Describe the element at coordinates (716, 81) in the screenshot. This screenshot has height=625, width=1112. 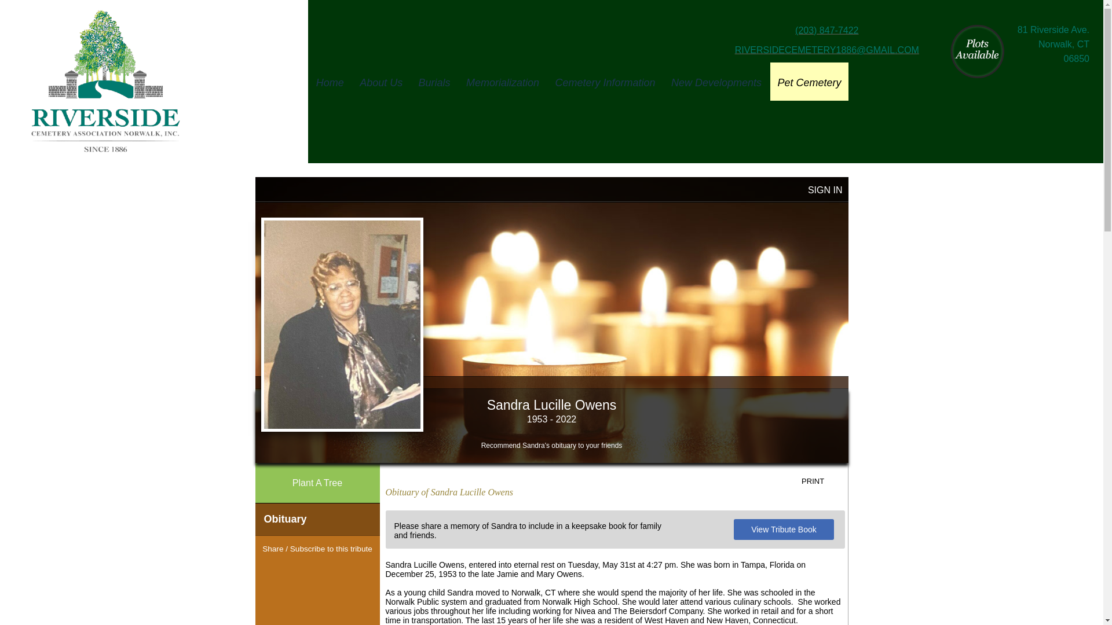
I see `New Developments` at that location.